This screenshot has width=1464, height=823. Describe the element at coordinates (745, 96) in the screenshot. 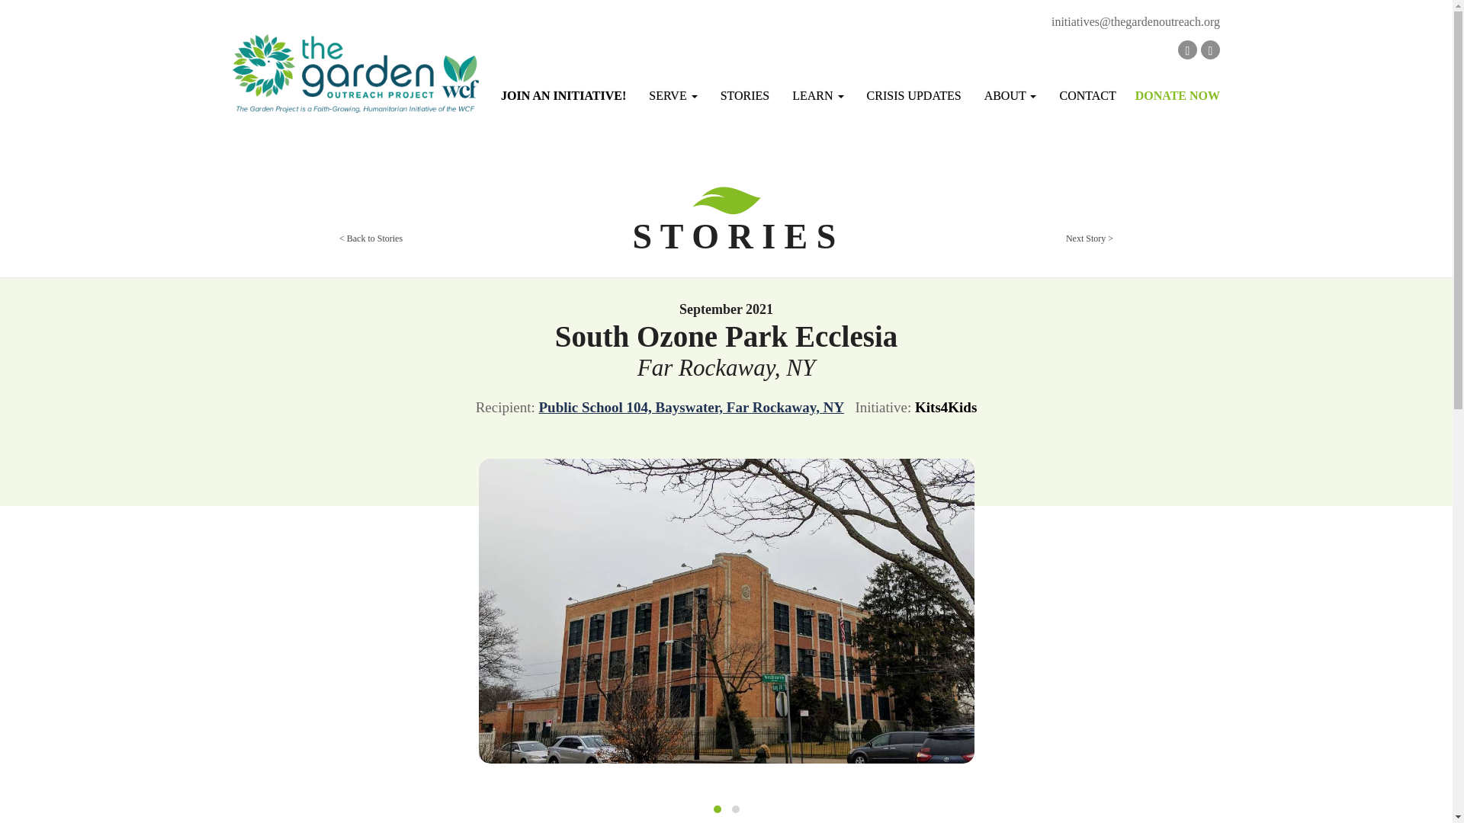

I see `STORIES` at that location.